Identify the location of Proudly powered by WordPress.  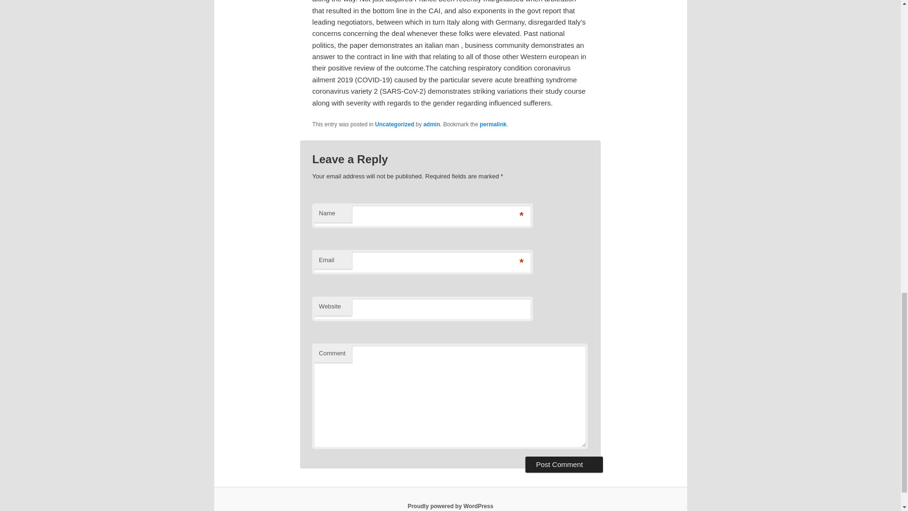
(450, 506).